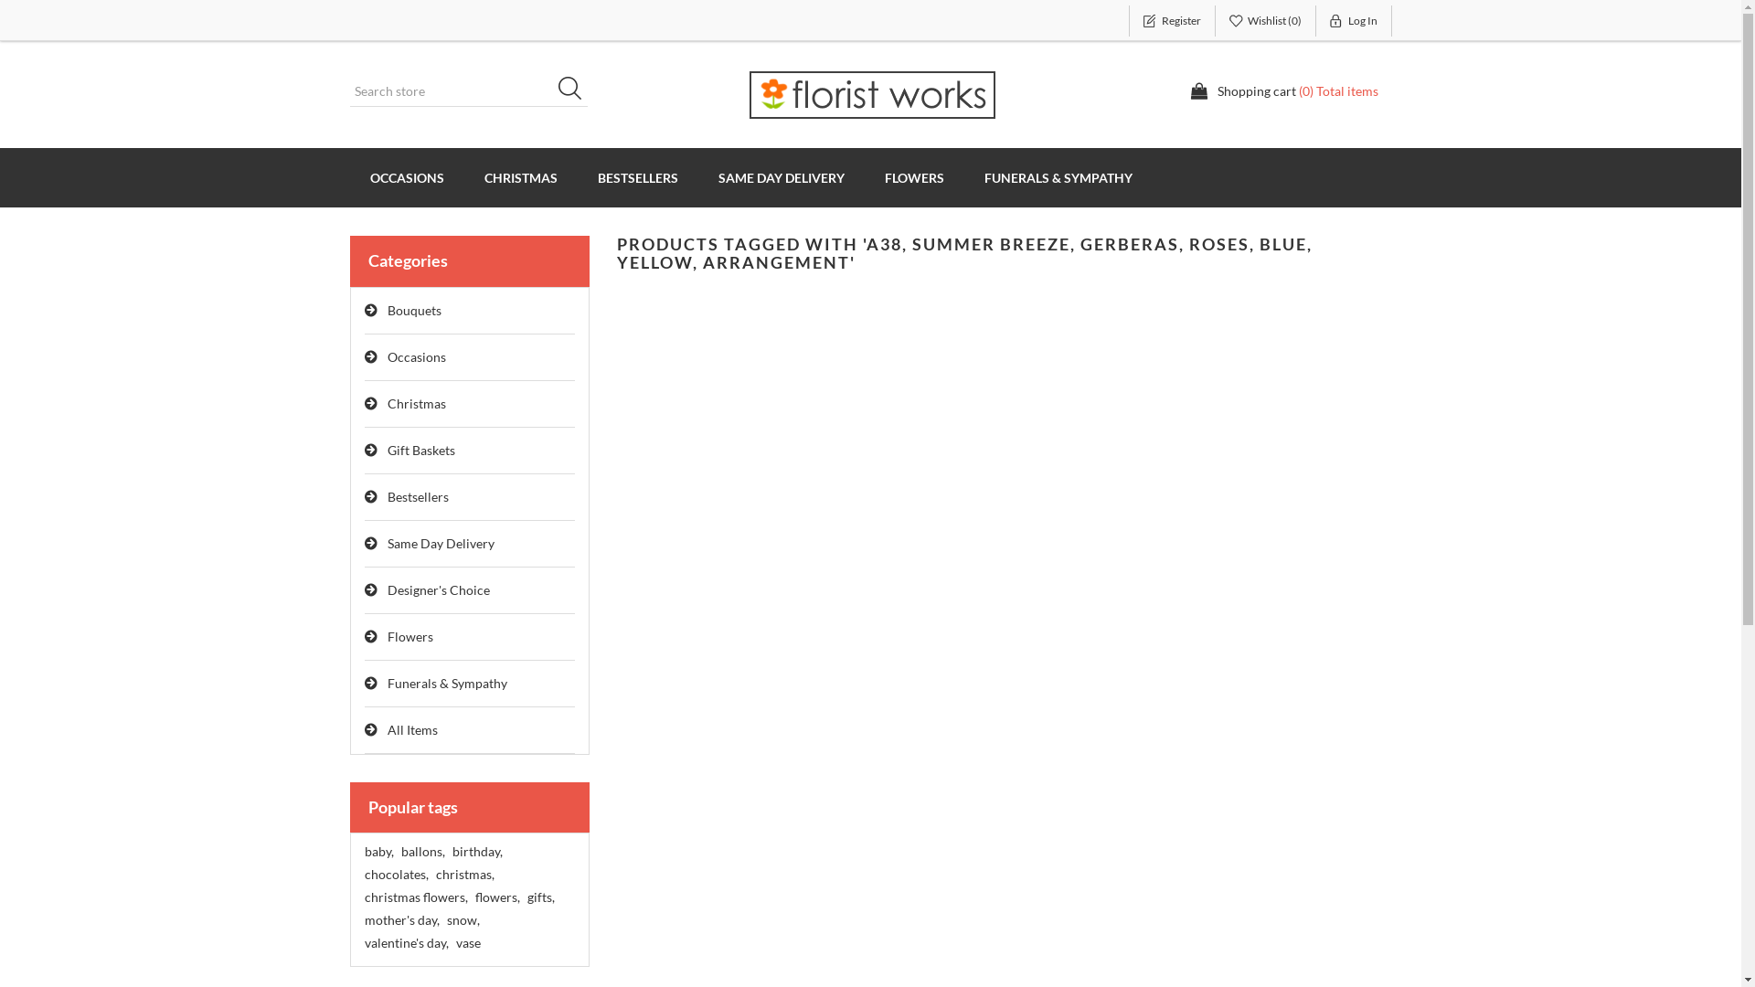 This screenshot has height=987, width=1755. Describe the element at coordinates (470, 358) in the screenshot. I see `Occasions` at that location.